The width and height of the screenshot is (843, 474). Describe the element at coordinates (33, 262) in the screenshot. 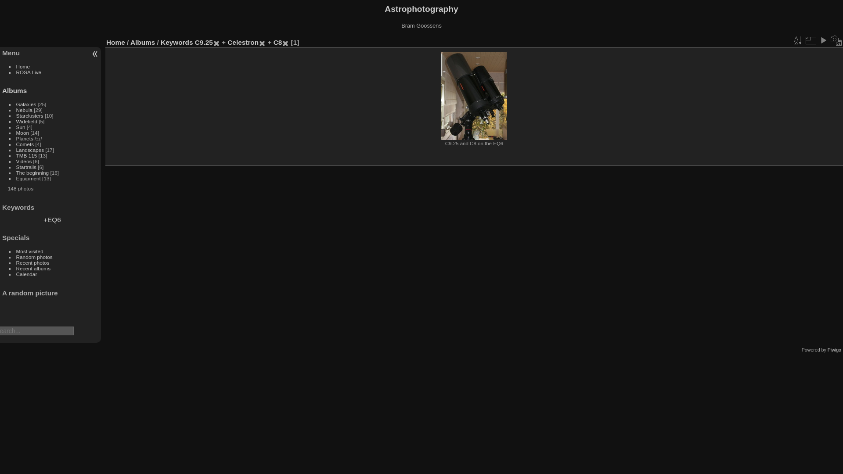

I see `Recent photos` at that location.